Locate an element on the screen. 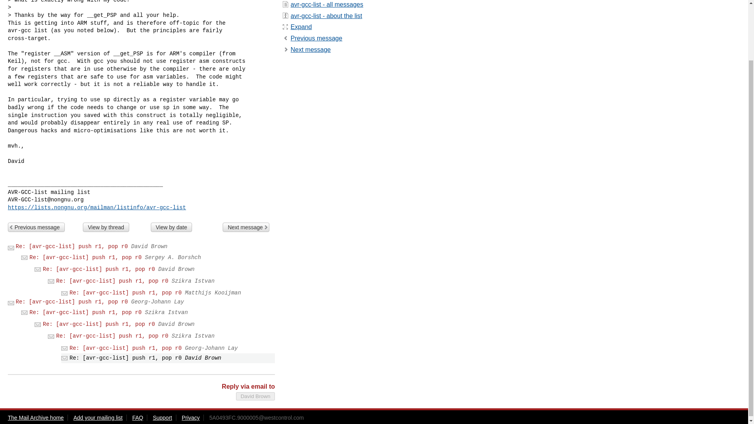 The width and height of the screenshot is (754, 424). Previous message is located at coordinates (316, 38).